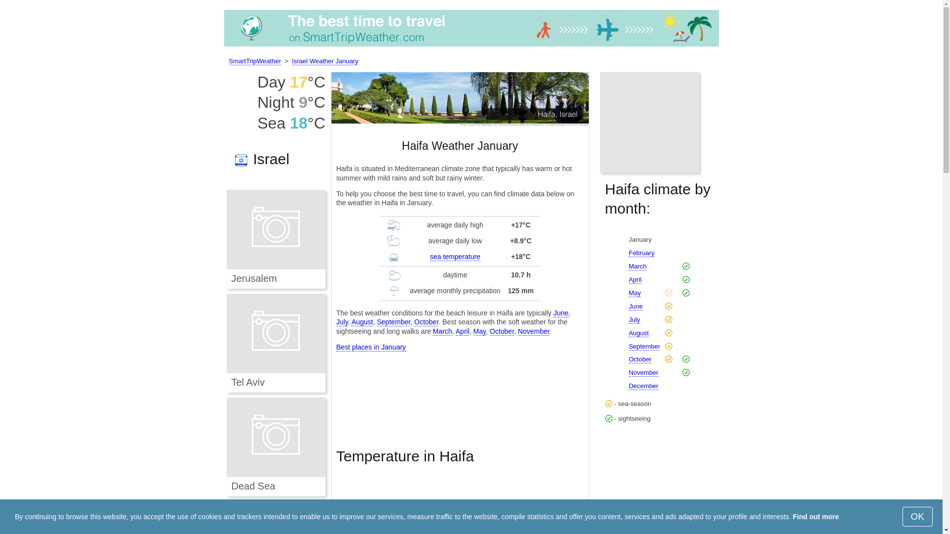 Image resolution: width=950 pixels, height=534 pixels. I want to click on night temperature, so click(394, 241).